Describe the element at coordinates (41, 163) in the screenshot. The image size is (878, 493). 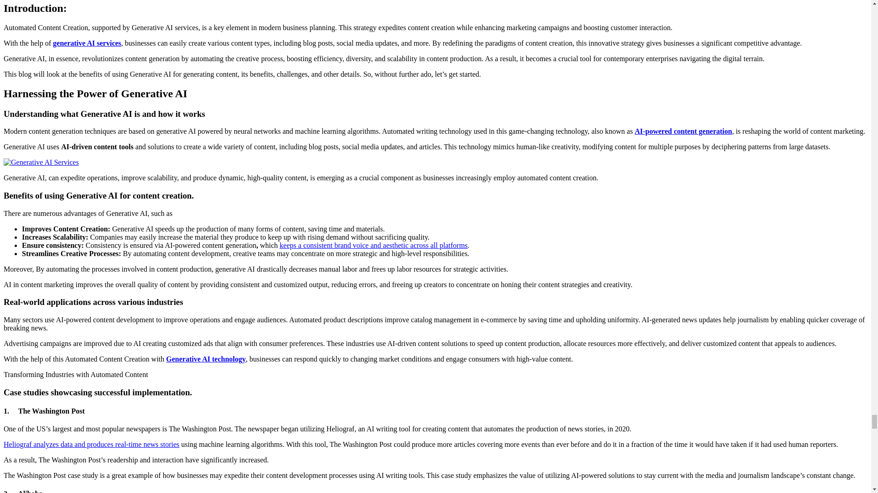
I see `Generative AI Services` at that location.